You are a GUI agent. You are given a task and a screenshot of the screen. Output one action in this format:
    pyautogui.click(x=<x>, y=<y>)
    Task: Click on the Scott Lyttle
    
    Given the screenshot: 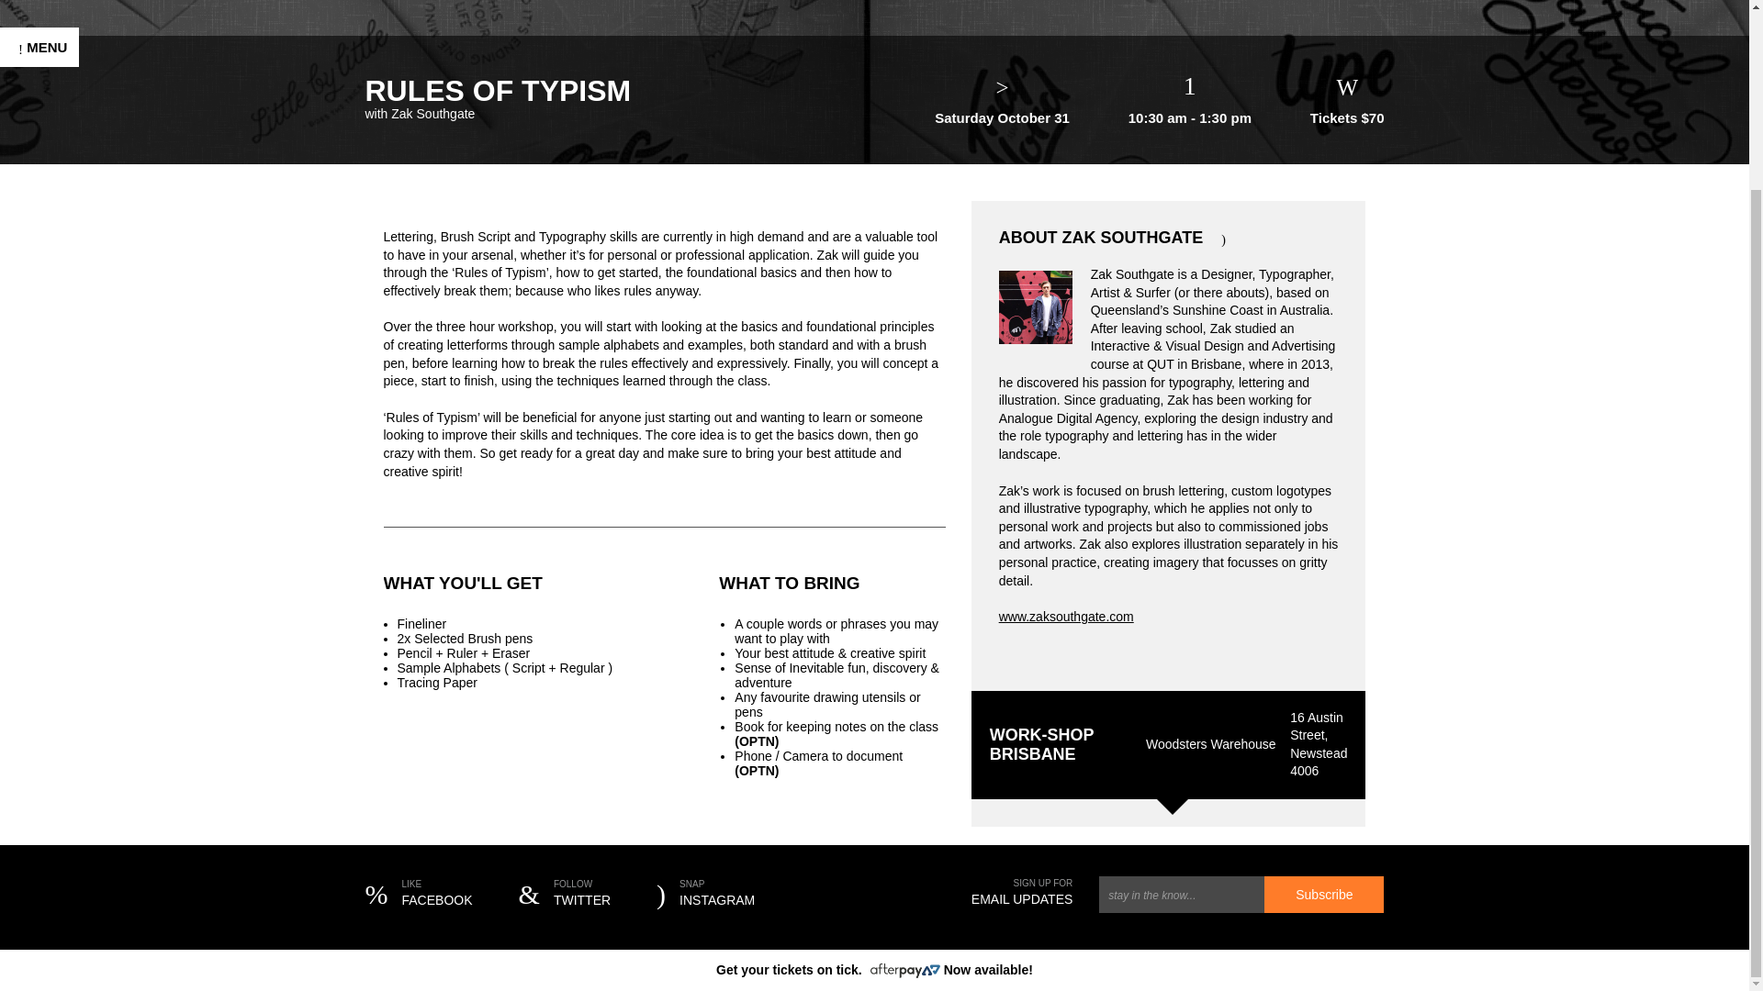 What is the action you would take?
    pyautogui.click(x=140, y=745)
    